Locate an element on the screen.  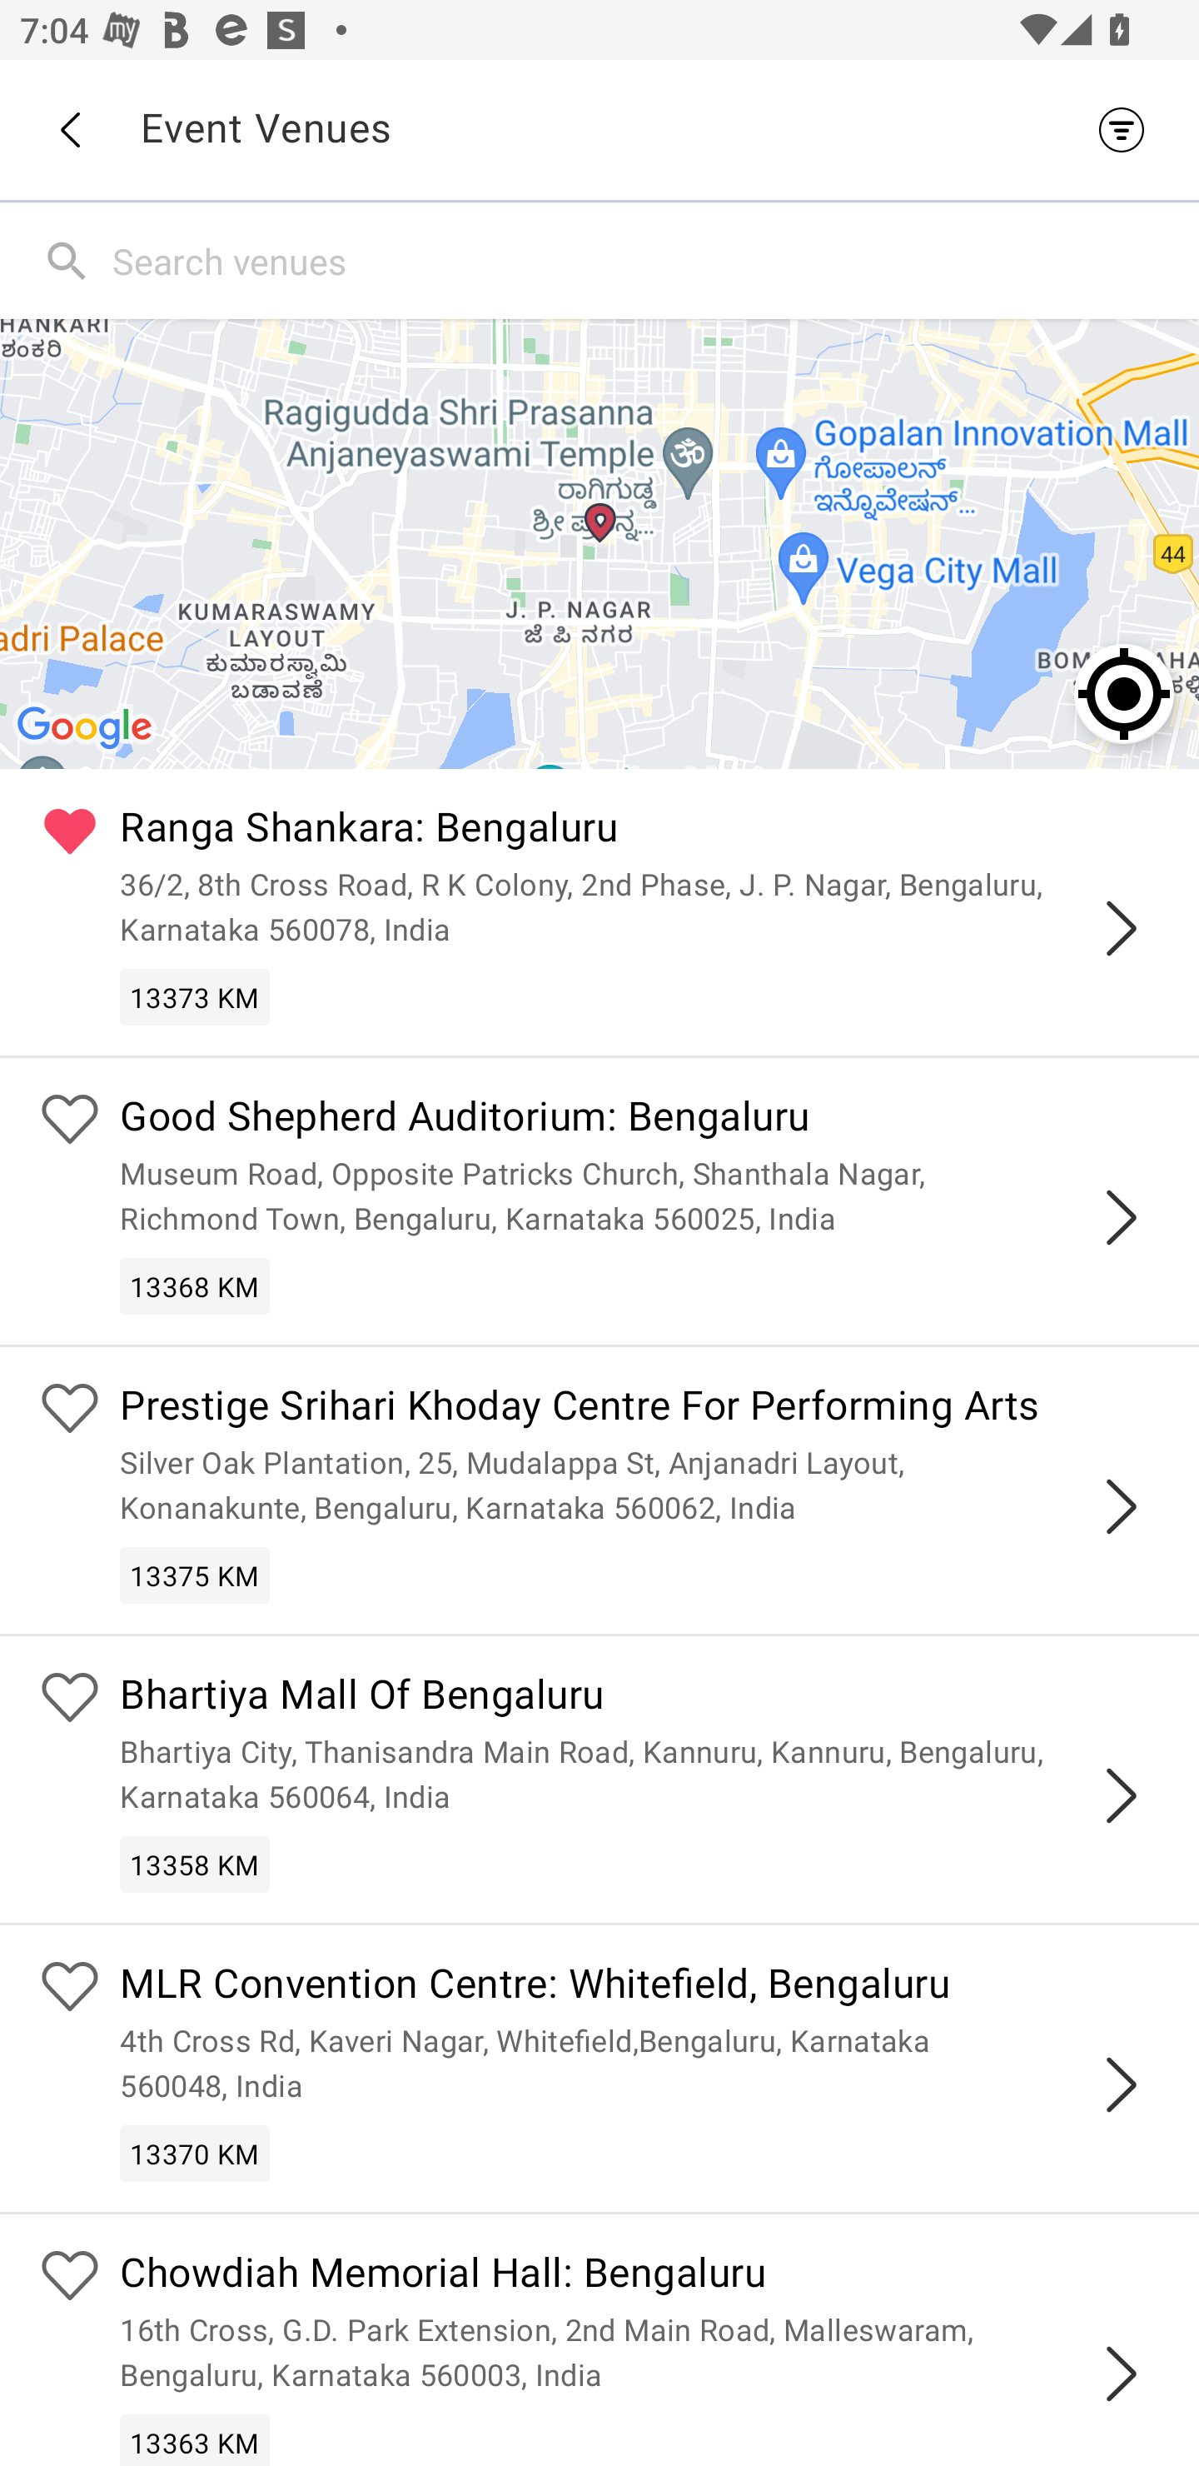
 is located at coordinates (1121, 1216).